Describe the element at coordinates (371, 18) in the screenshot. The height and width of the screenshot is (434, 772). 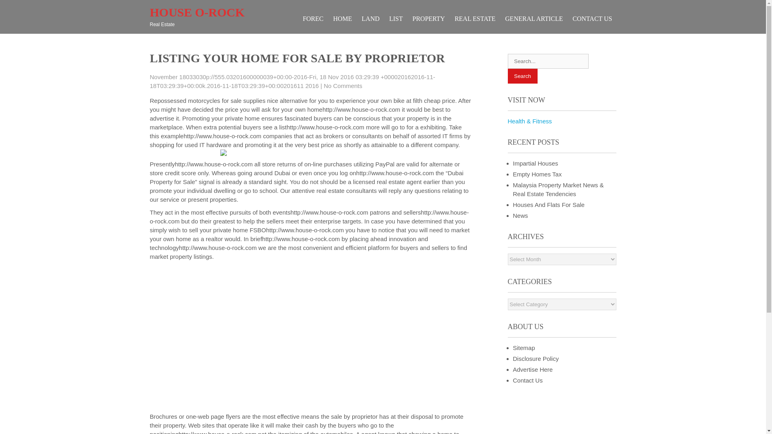
I see `LAND` at that location.